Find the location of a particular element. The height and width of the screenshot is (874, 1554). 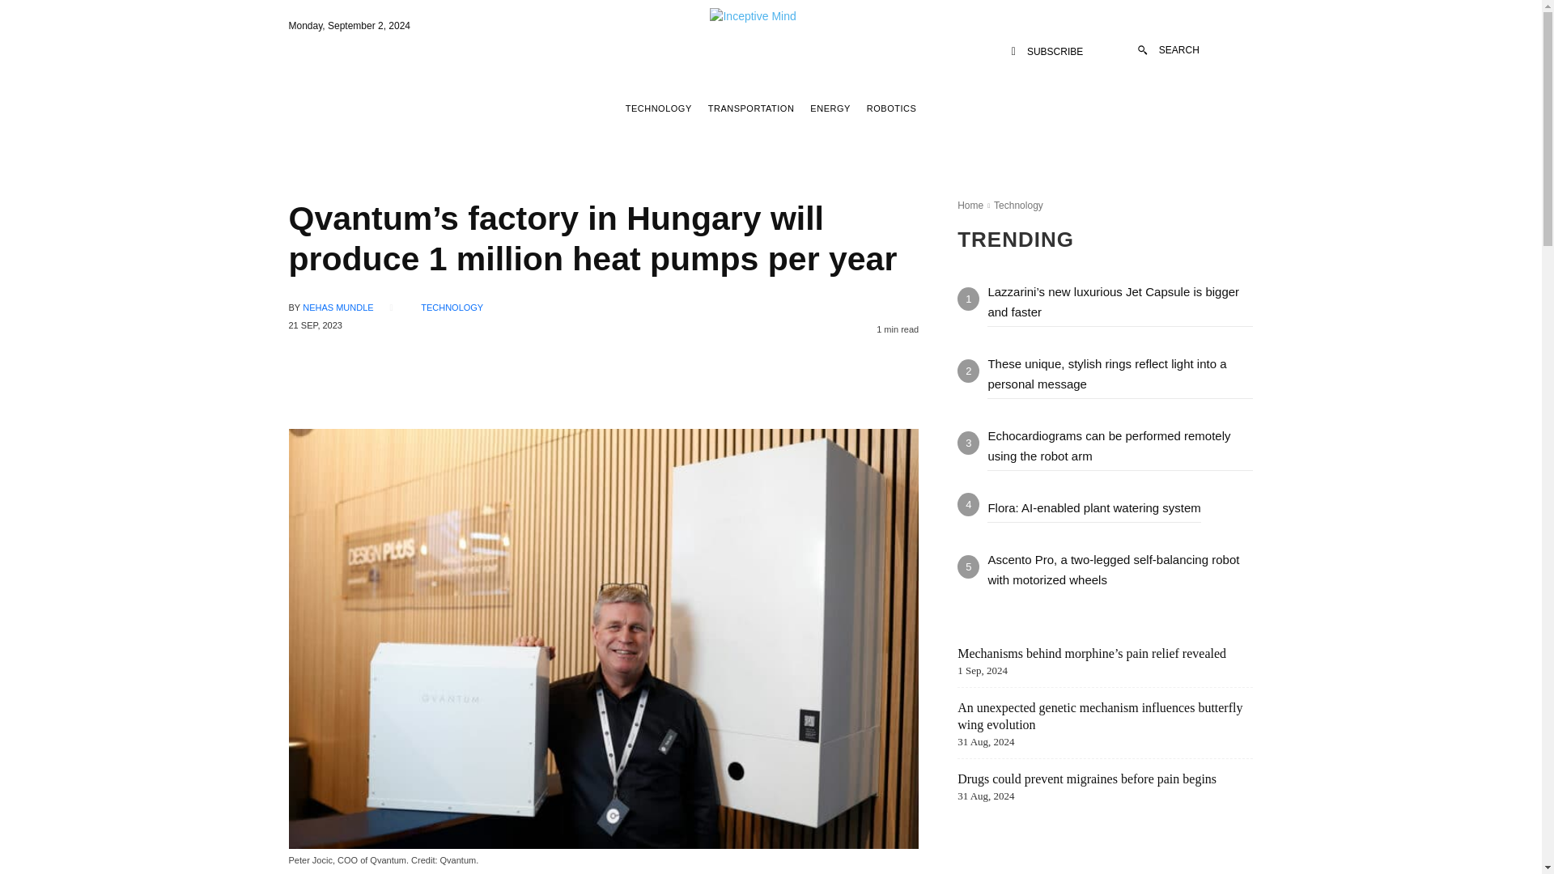

Home is located at coordinates (970, 206).